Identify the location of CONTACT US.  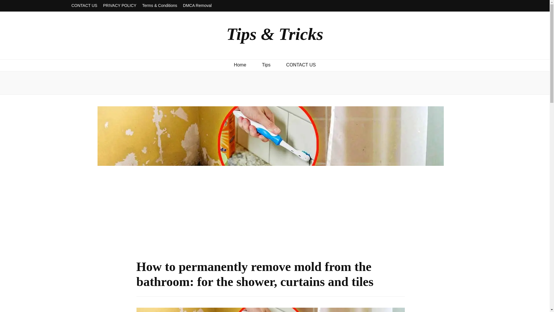
(301, 65).